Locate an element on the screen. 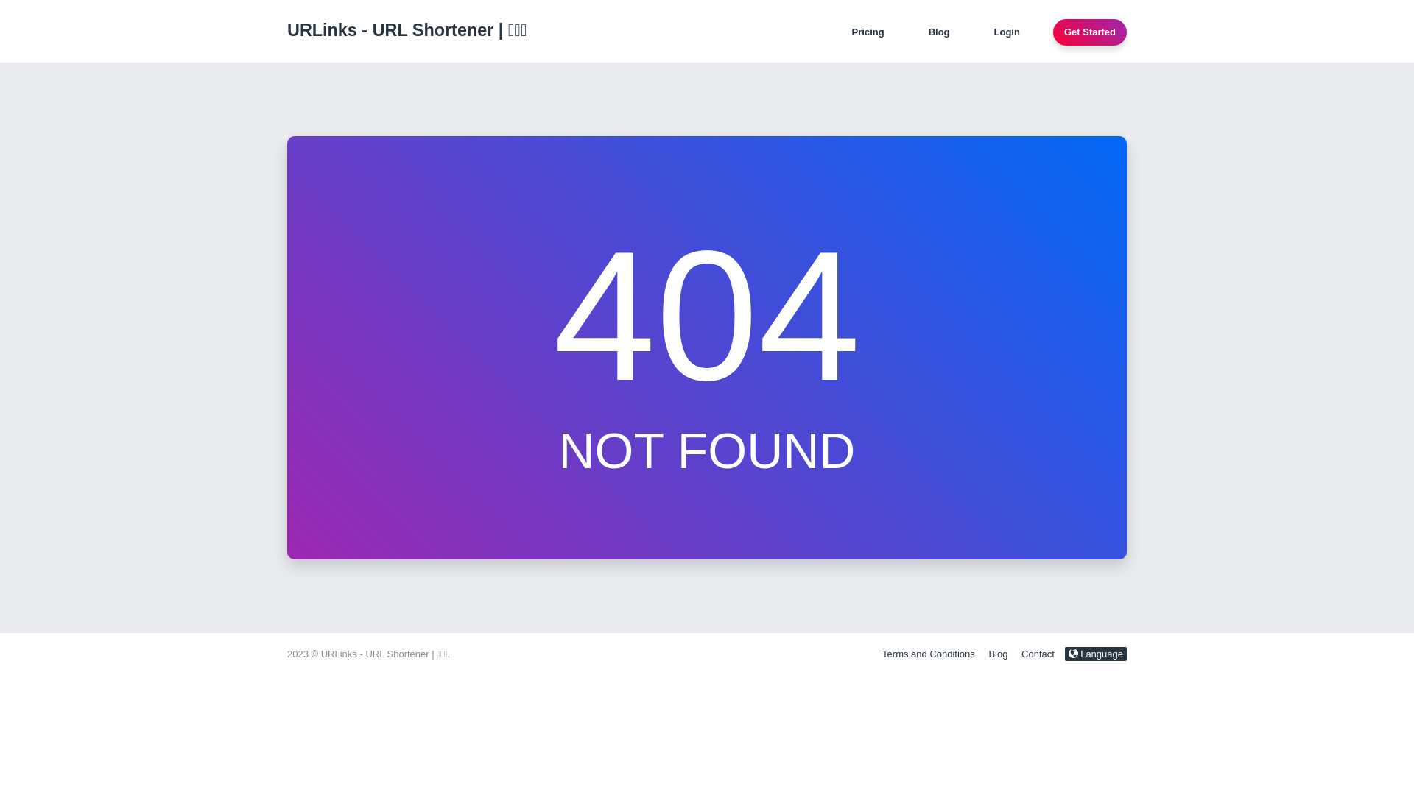  Contact is located at coordinates (1038, 654).